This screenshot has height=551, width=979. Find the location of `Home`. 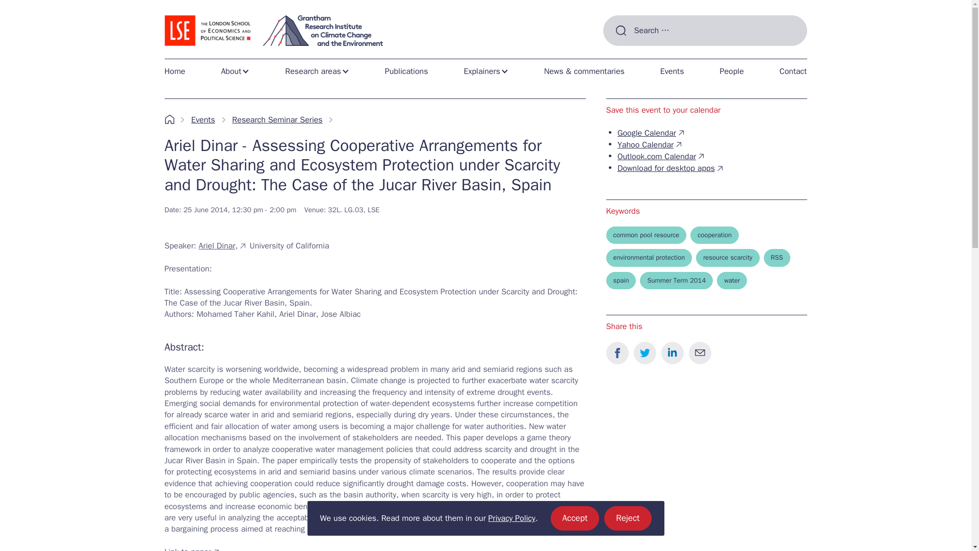

Home is located at coordinates (407, 71).